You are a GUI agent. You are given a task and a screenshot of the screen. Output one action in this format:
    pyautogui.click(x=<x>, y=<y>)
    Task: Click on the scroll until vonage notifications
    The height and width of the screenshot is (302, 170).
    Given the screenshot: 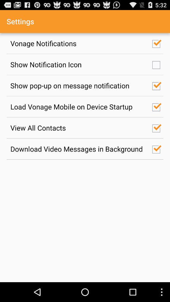 What is the action you would take?
    pyautogui.click(x=78, y=43)
    